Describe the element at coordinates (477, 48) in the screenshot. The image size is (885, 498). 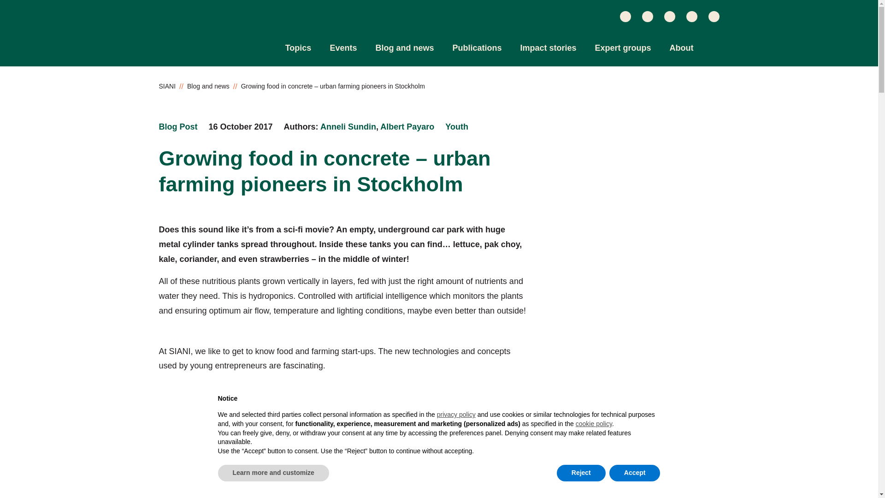
I see `Publications` at that location.